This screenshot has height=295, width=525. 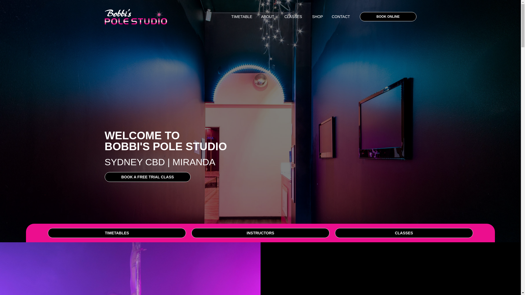 I want to click on BOOK ONLINE, so click(x=388, y=16).